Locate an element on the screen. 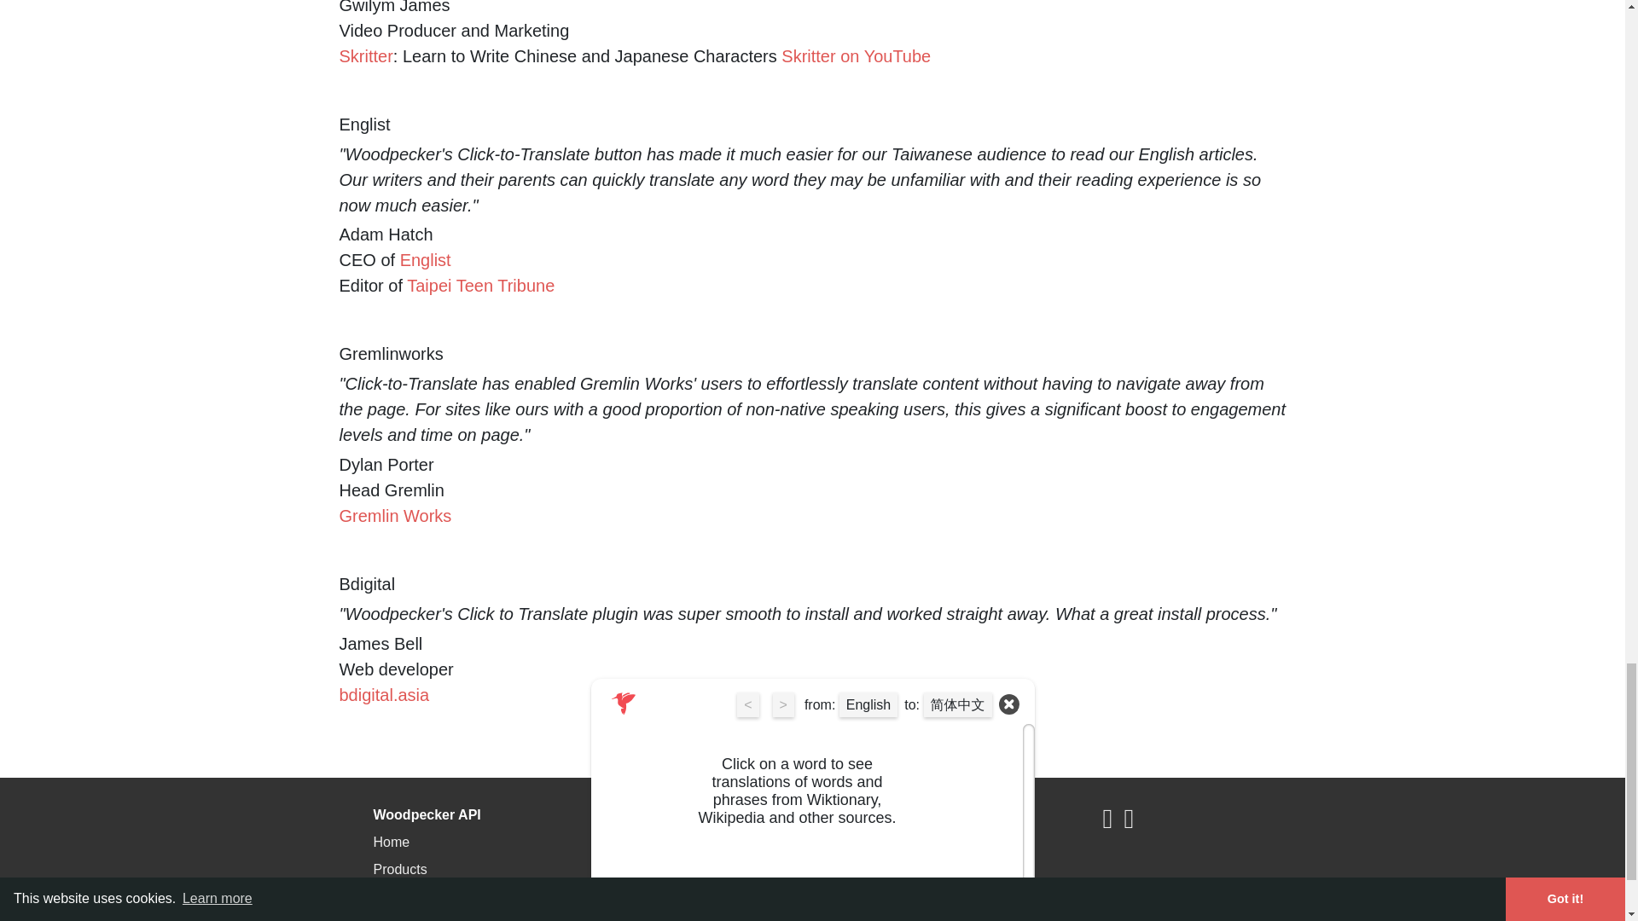 The height and width of the screenshot is (921, 1638). Blog is located at coordinates (387, 918).